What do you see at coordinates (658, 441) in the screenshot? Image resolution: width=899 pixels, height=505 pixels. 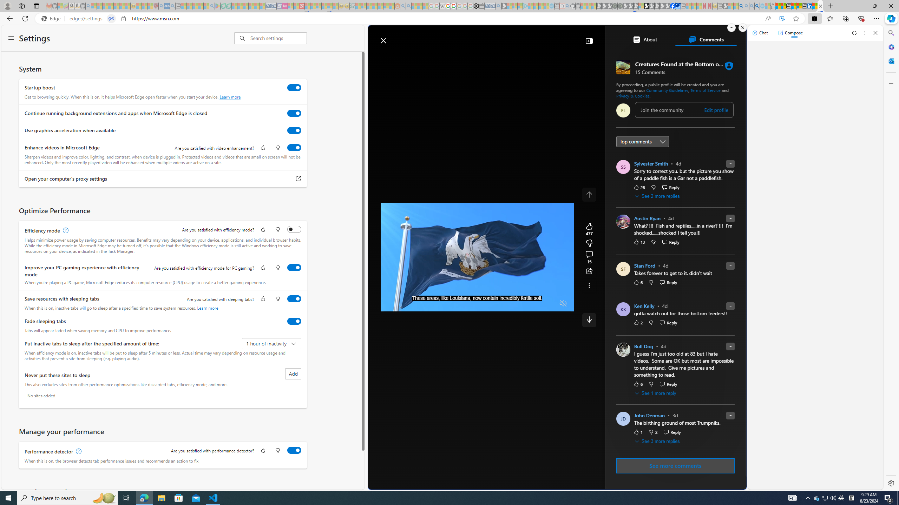 I see `See 3 more replies` at bounding box center [658, 441].